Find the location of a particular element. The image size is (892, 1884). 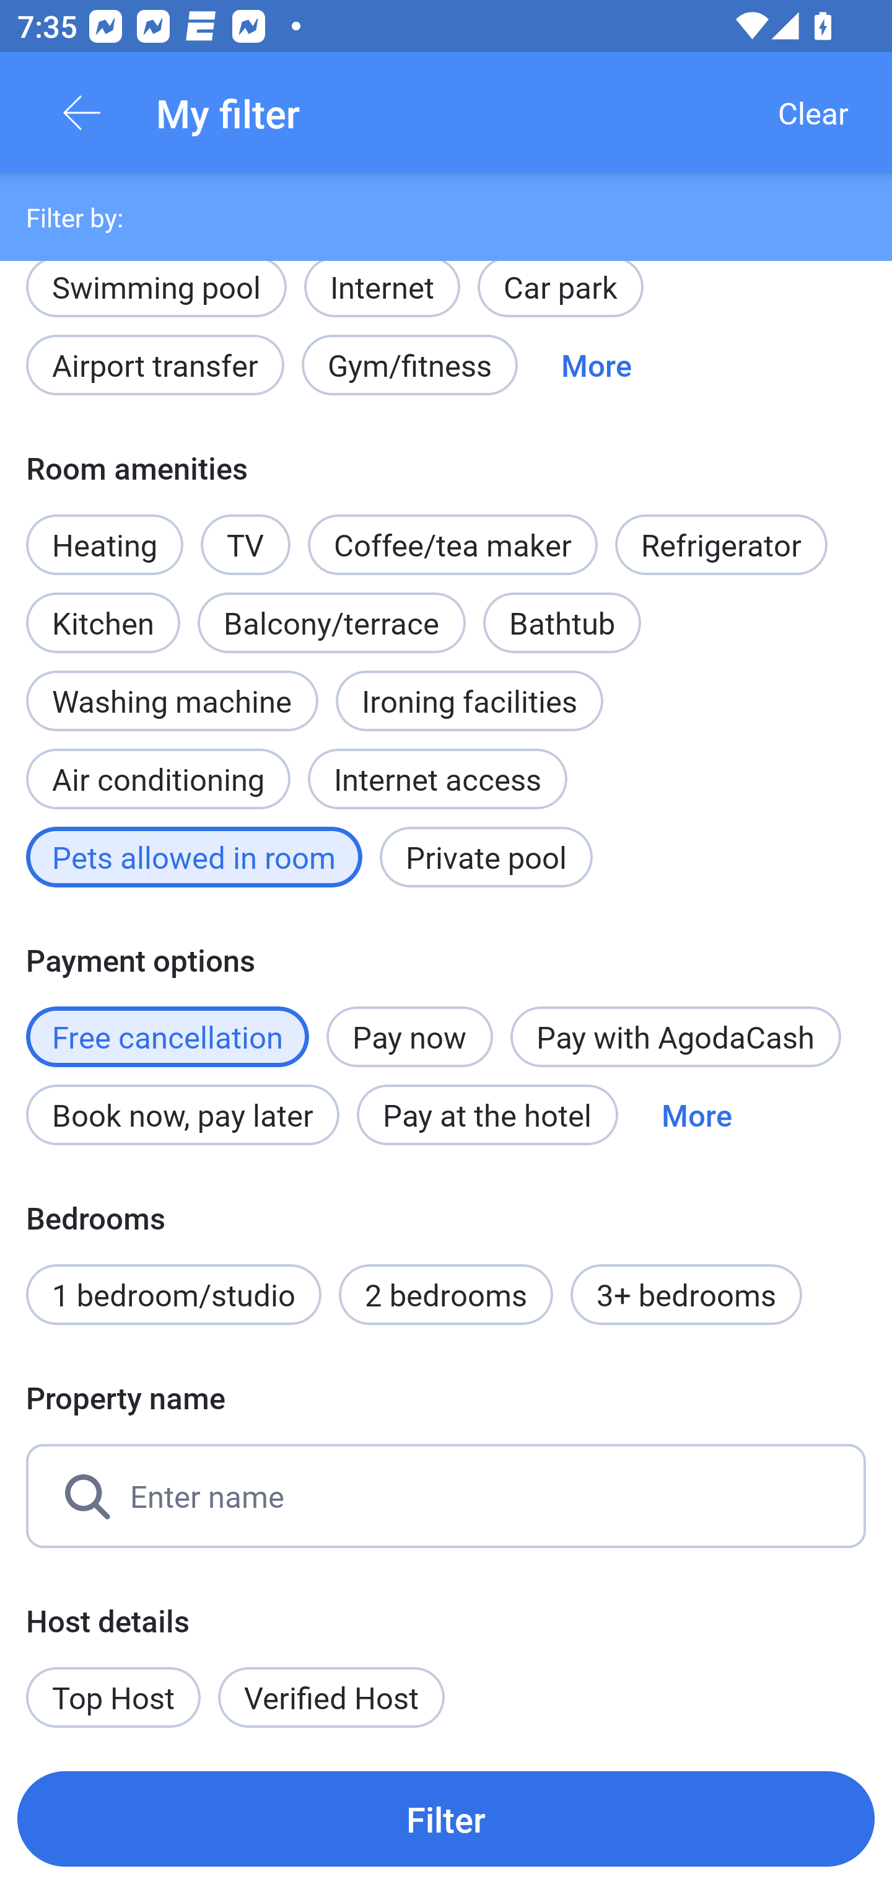

Ironing facilities is located at coordinates (469, 700).